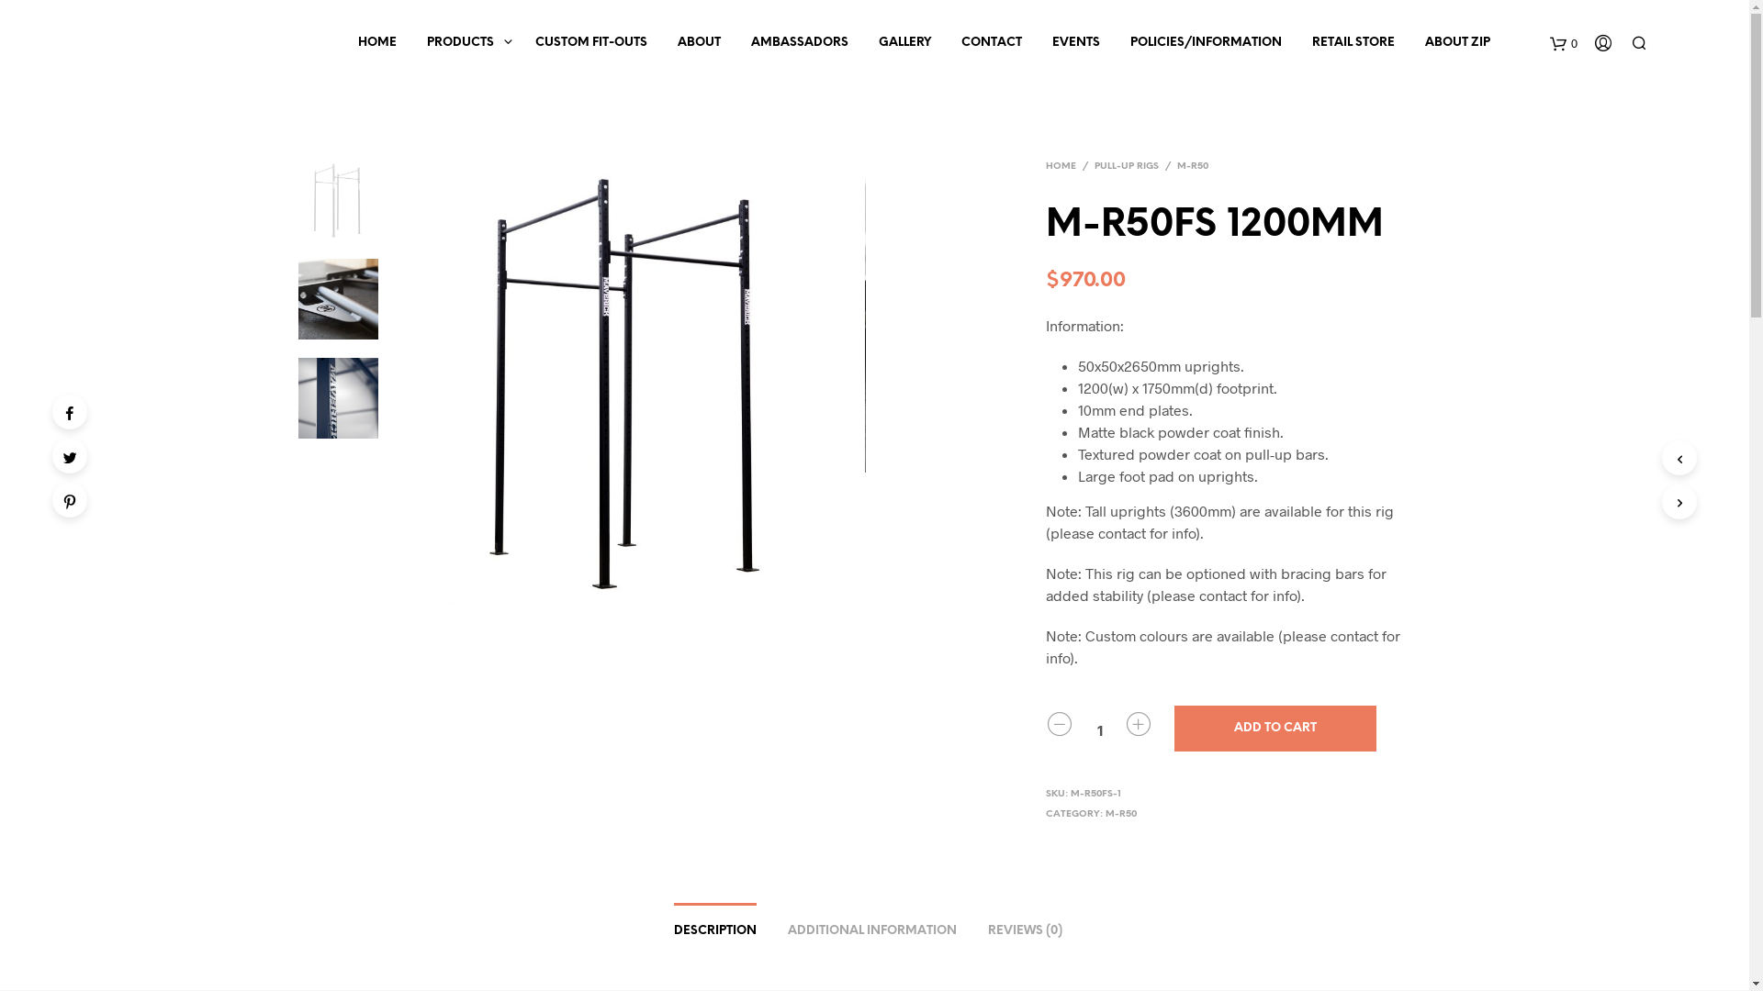 The image size is (1763, 991). Describe the element at coordinates (1025, 925) in the screenshot. I see `REVIEWS (0)` at that location.